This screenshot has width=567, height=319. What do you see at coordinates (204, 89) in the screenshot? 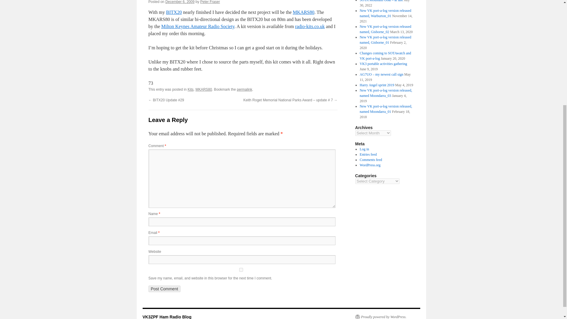
I see `MKARS80` at bounding box center [204, 89].